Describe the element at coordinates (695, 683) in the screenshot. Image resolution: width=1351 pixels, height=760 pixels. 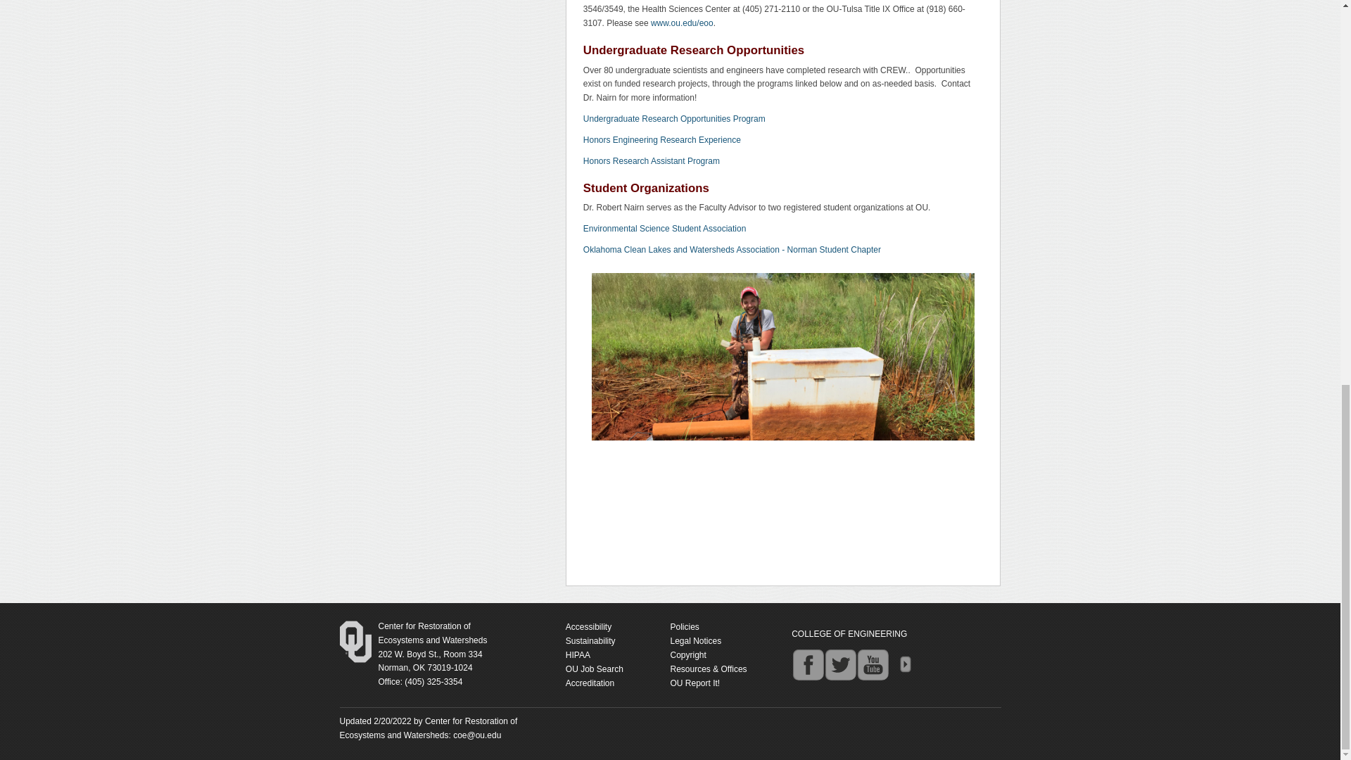
I see `Environmental Science Student Association` at that location.